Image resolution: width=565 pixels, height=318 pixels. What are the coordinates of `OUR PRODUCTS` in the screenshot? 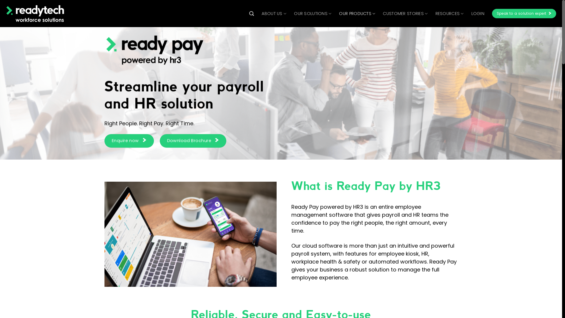 It's located at (357, 14).